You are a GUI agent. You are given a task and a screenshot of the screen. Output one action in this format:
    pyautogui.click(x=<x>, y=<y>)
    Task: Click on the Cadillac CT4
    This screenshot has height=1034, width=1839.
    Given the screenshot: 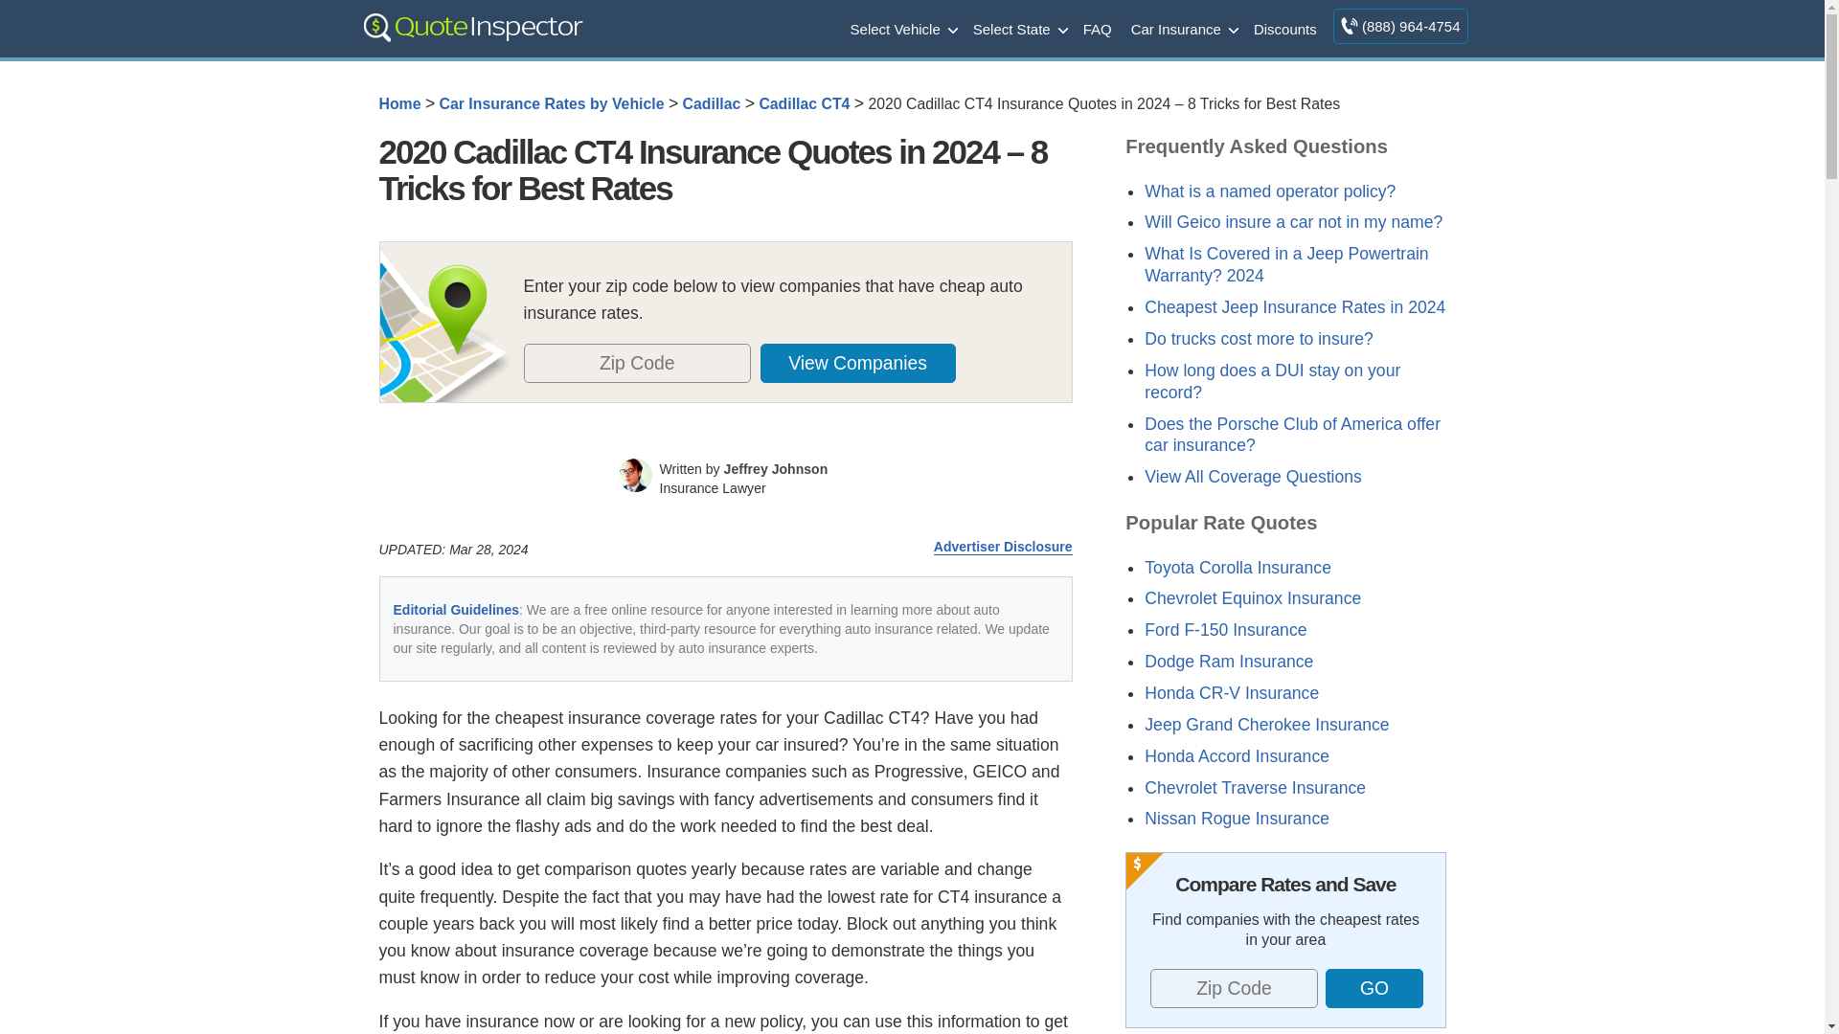 What is the action you would take?
    pyautogui.click(x=804, y=103)
    